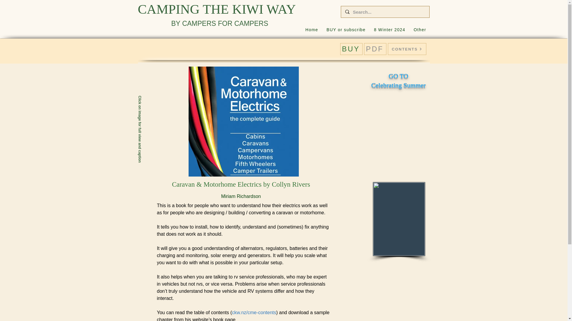 This screenshot has height=321, width=572. Describe the element at coordinates (375, 49) in the screenshot. I see `CAMPING THE KIWI WAY` at that location.